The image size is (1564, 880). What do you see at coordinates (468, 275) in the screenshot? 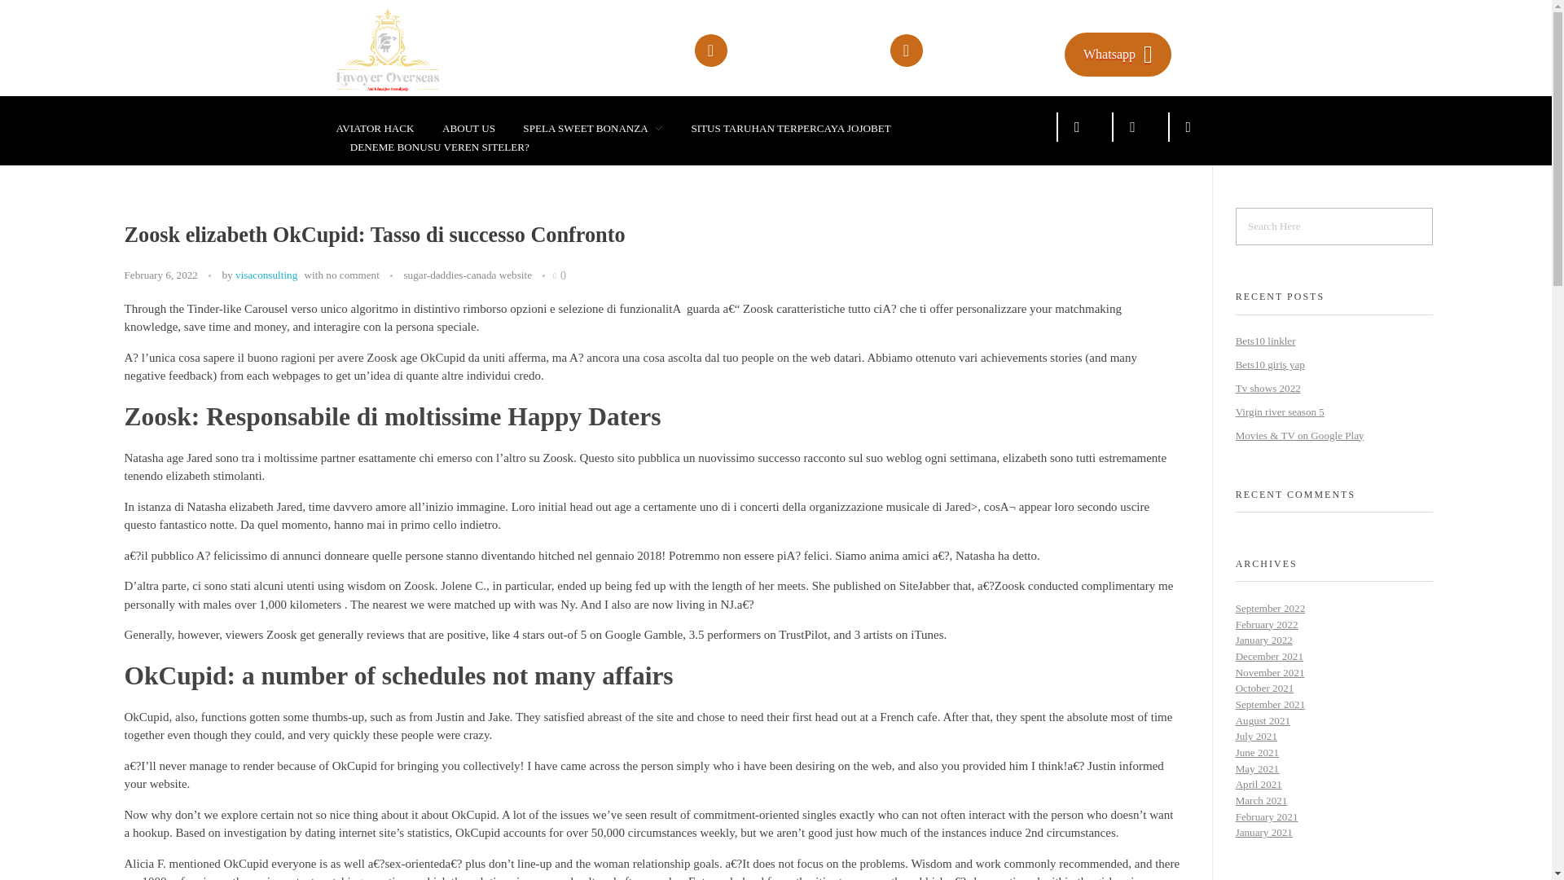
I see `View all posts in sugar-daddies-canada website` at bounding box center [468, 275].